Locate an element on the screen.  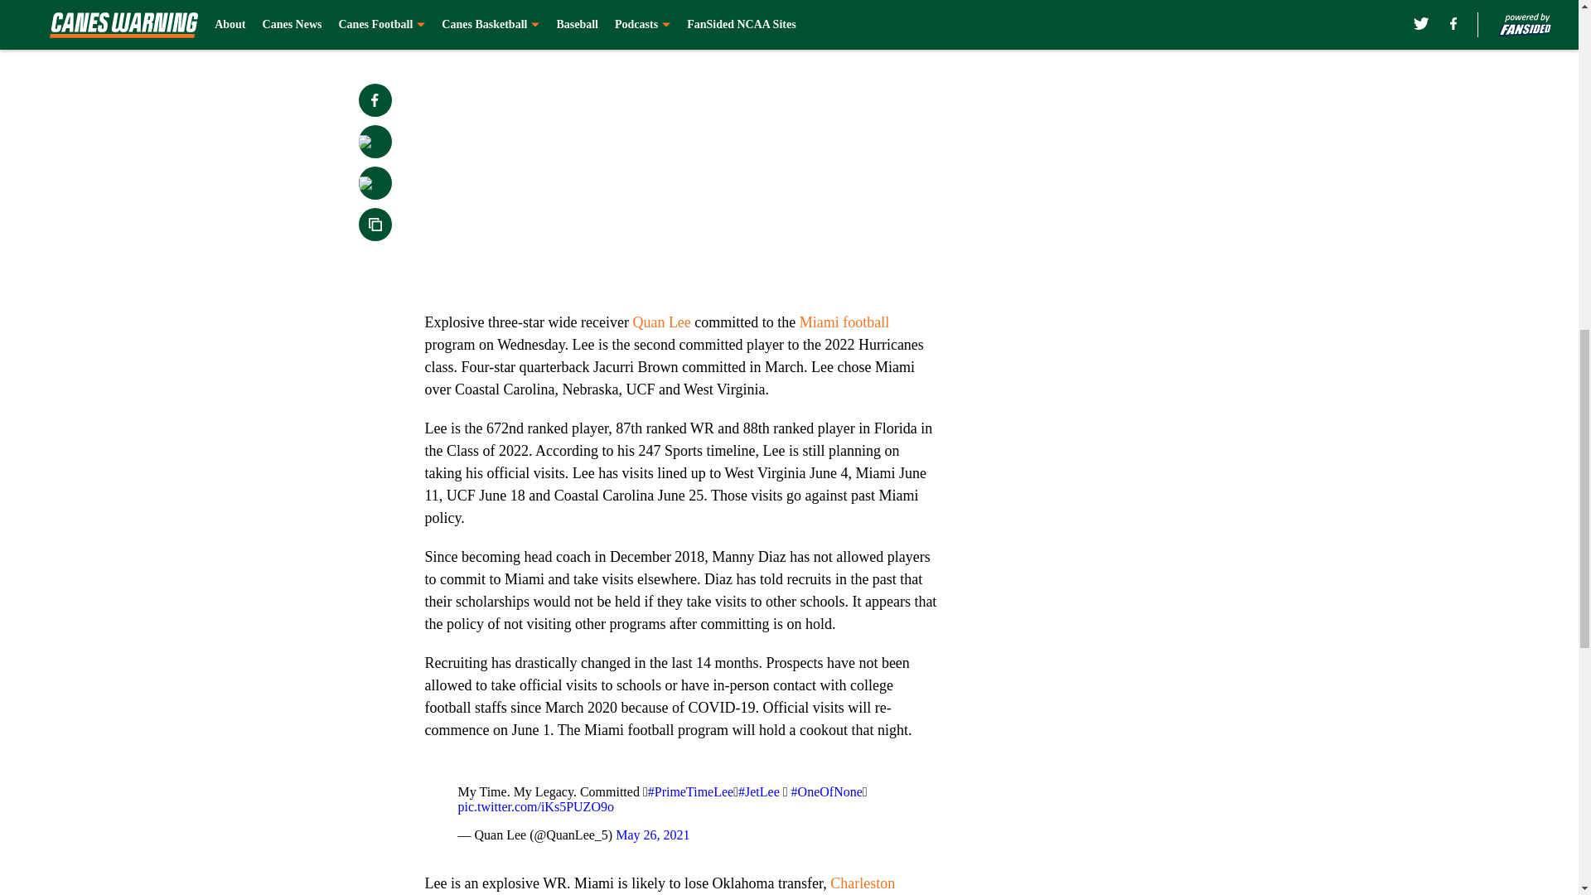
Quan Lee is located at coordinates (661, 322).